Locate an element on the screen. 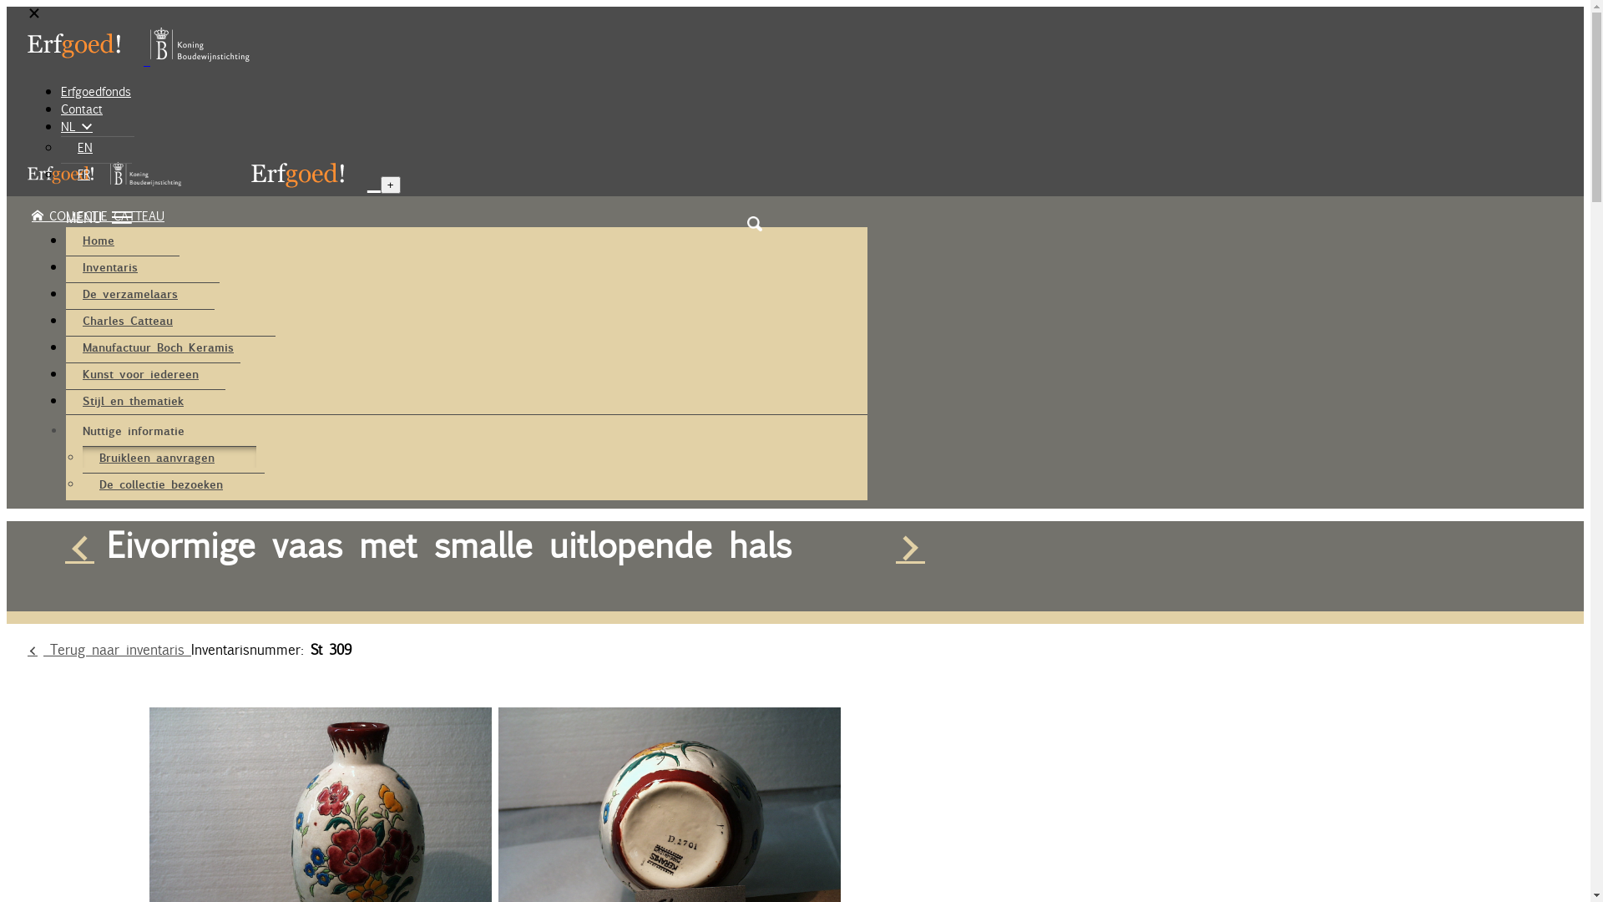 The height and width of the screenshot is (902, 1603). Zoeken is located at coordinates (755, 224).